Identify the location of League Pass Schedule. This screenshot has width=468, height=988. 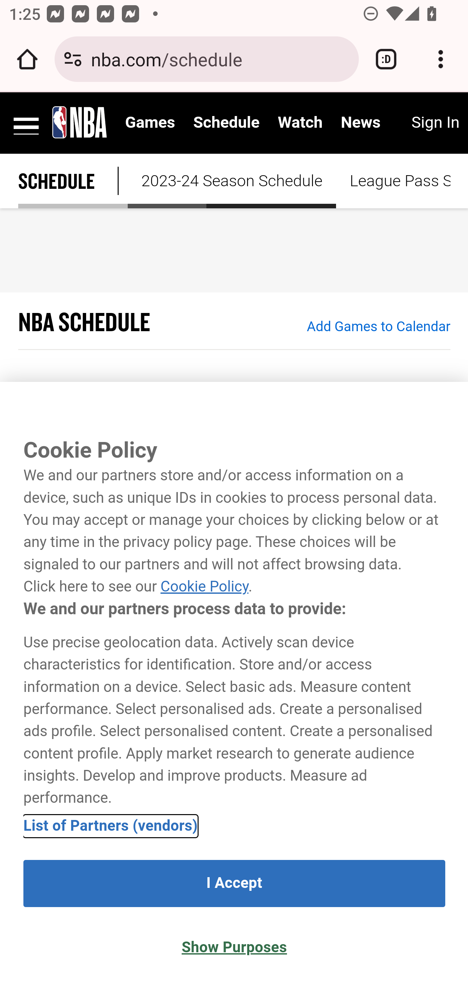
(393, 181).